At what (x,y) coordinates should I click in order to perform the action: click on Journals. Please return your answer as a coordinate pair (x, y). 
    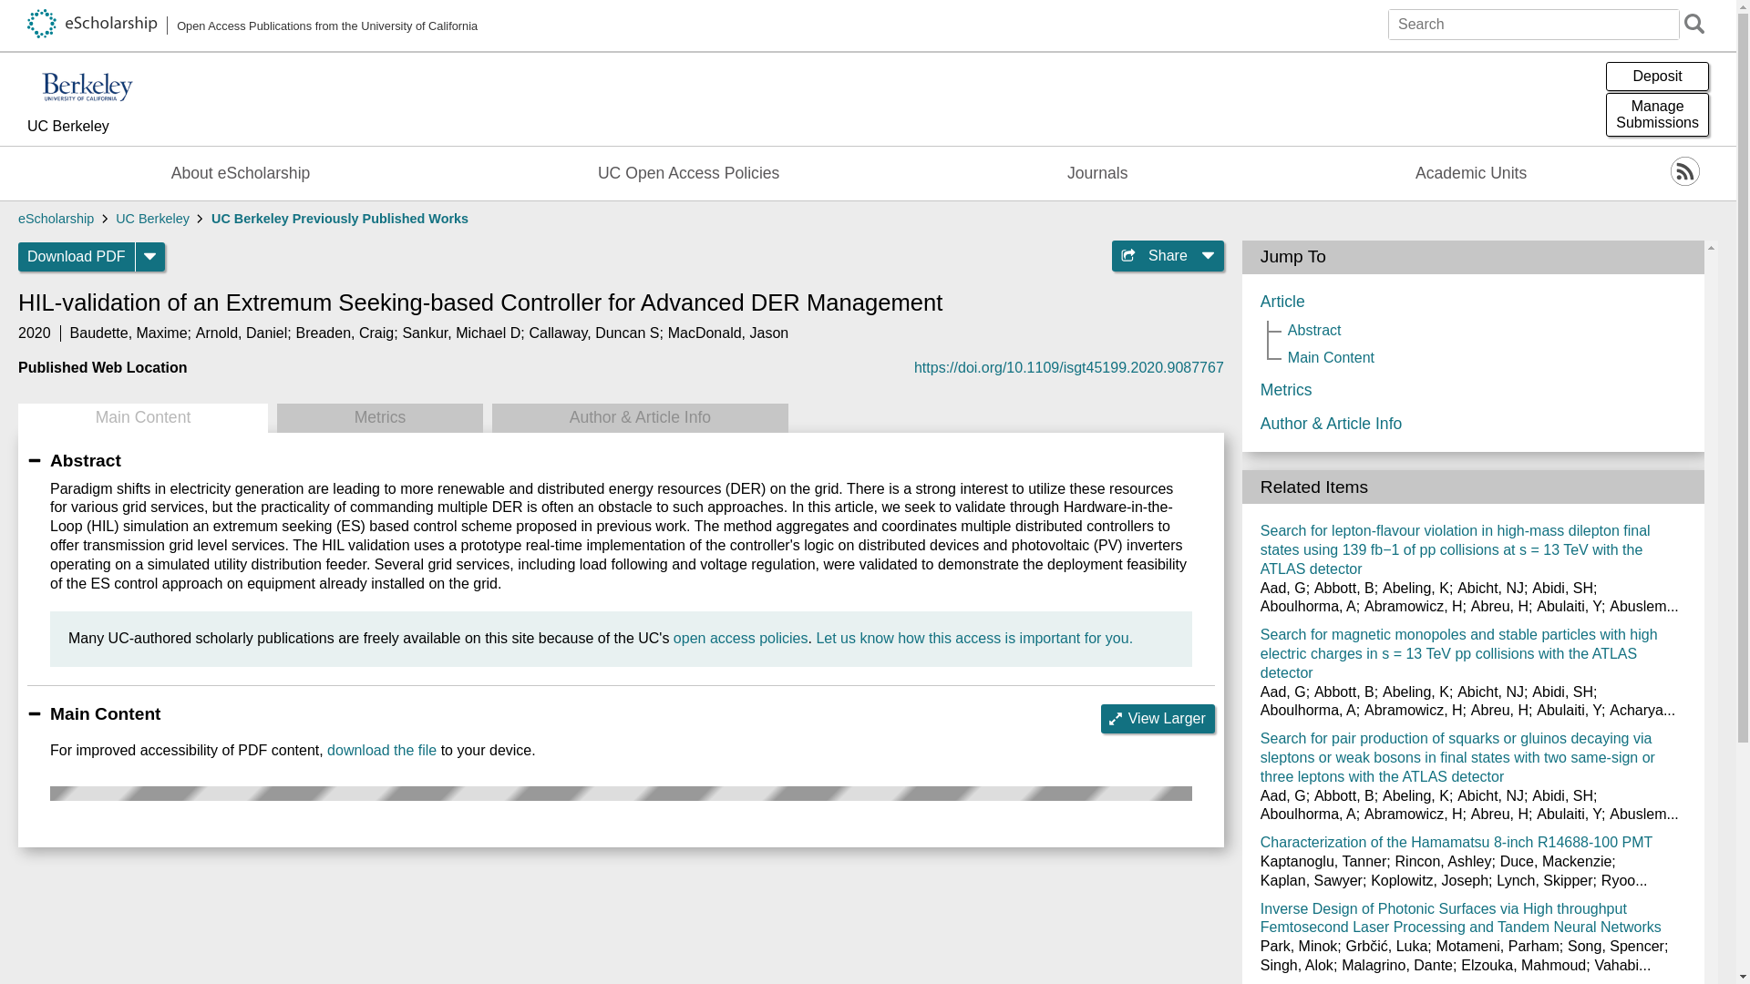
    Looking at the image, I should click on (1097, 173).